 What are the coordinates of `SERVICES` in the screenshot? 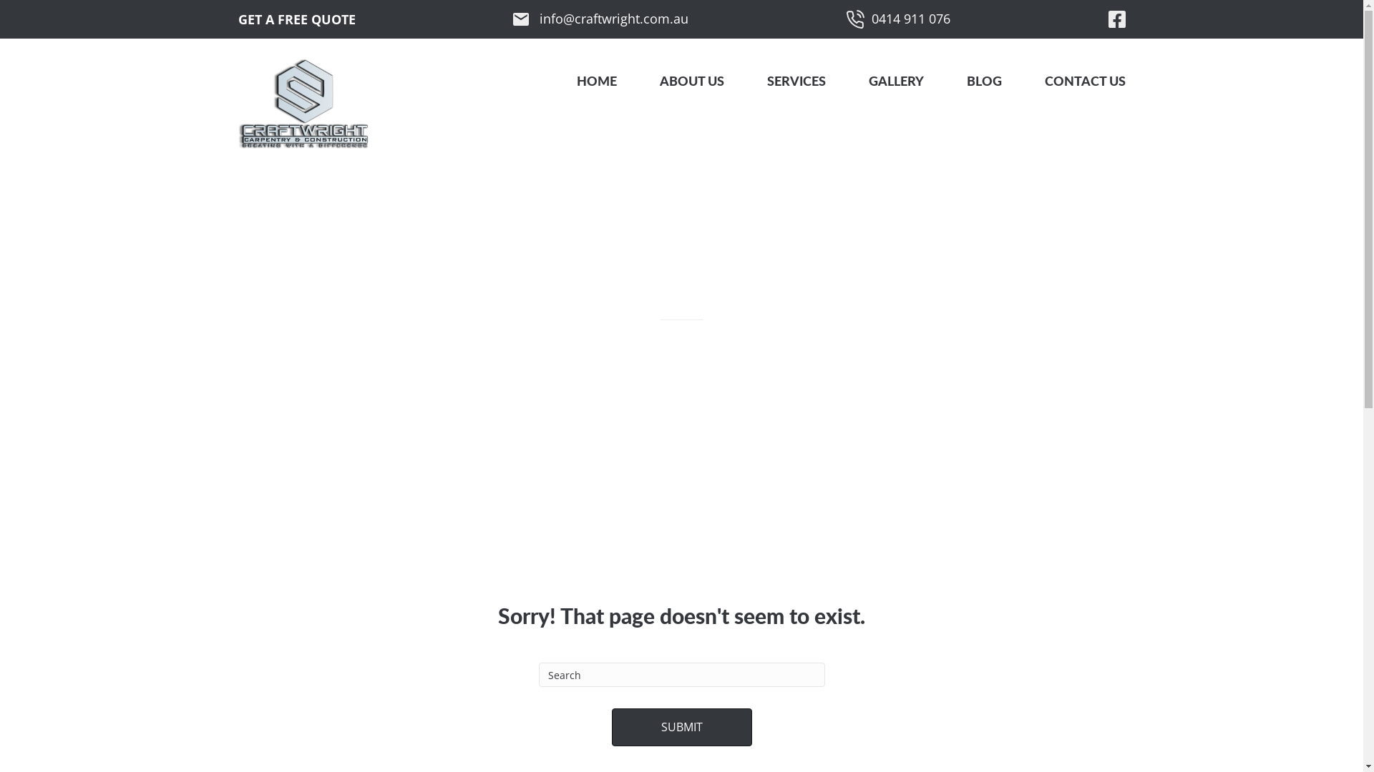 It's located at (796, 81).